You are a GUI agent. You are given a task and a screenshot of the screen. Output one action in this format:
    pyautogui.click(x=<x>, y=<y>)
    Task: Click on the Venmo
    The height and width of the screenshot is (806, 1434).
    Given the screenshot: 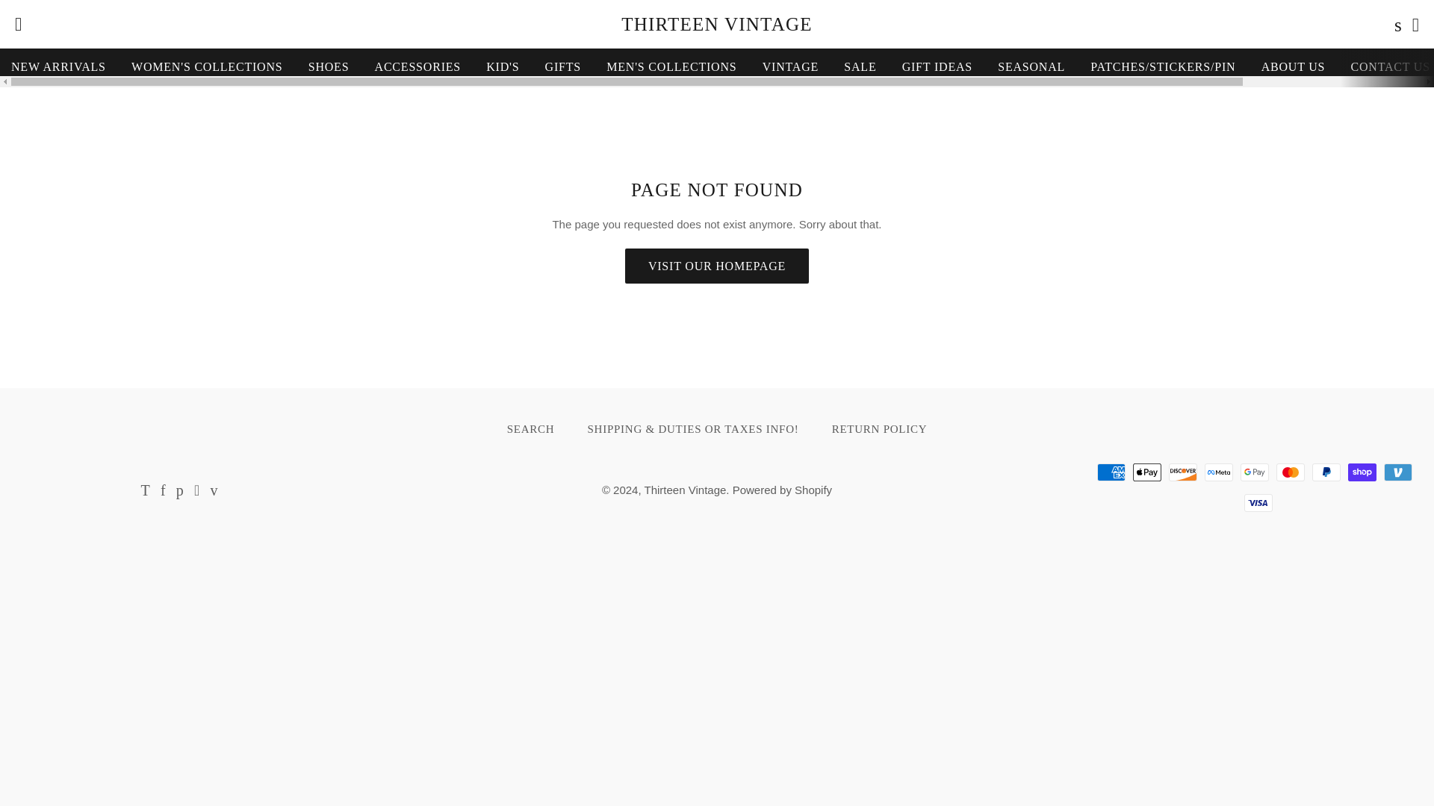 What is the action you would take?
    pyautogui.click(x=1398, y=472)
    